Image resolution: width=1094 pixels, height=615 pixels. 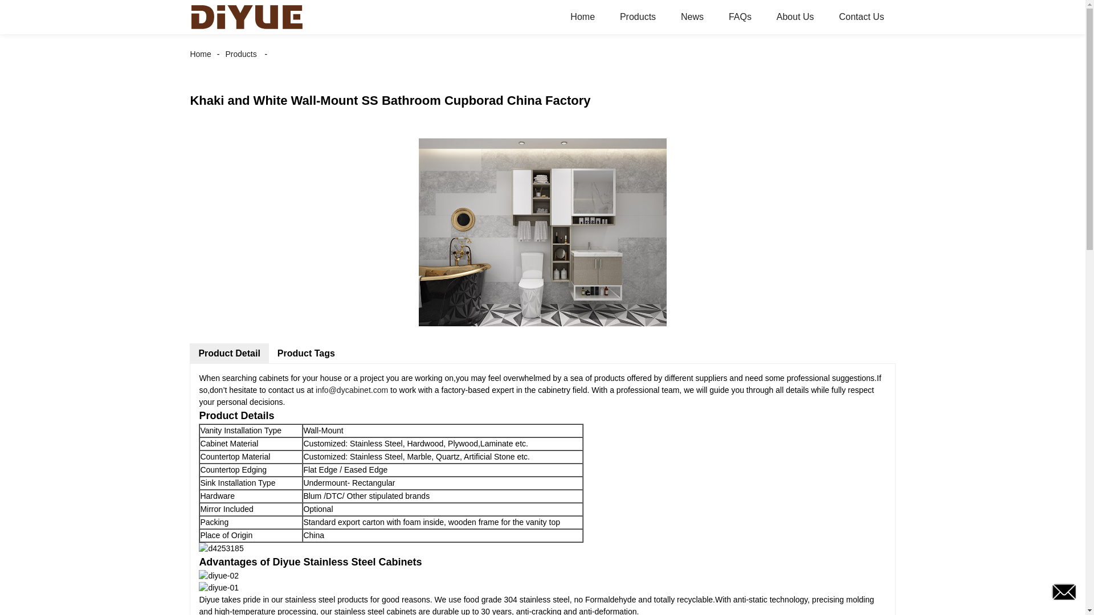 What do you see at coordinates (740, 17) in the screenshot?
I see `FAQs` at bounding box center [740, 17].